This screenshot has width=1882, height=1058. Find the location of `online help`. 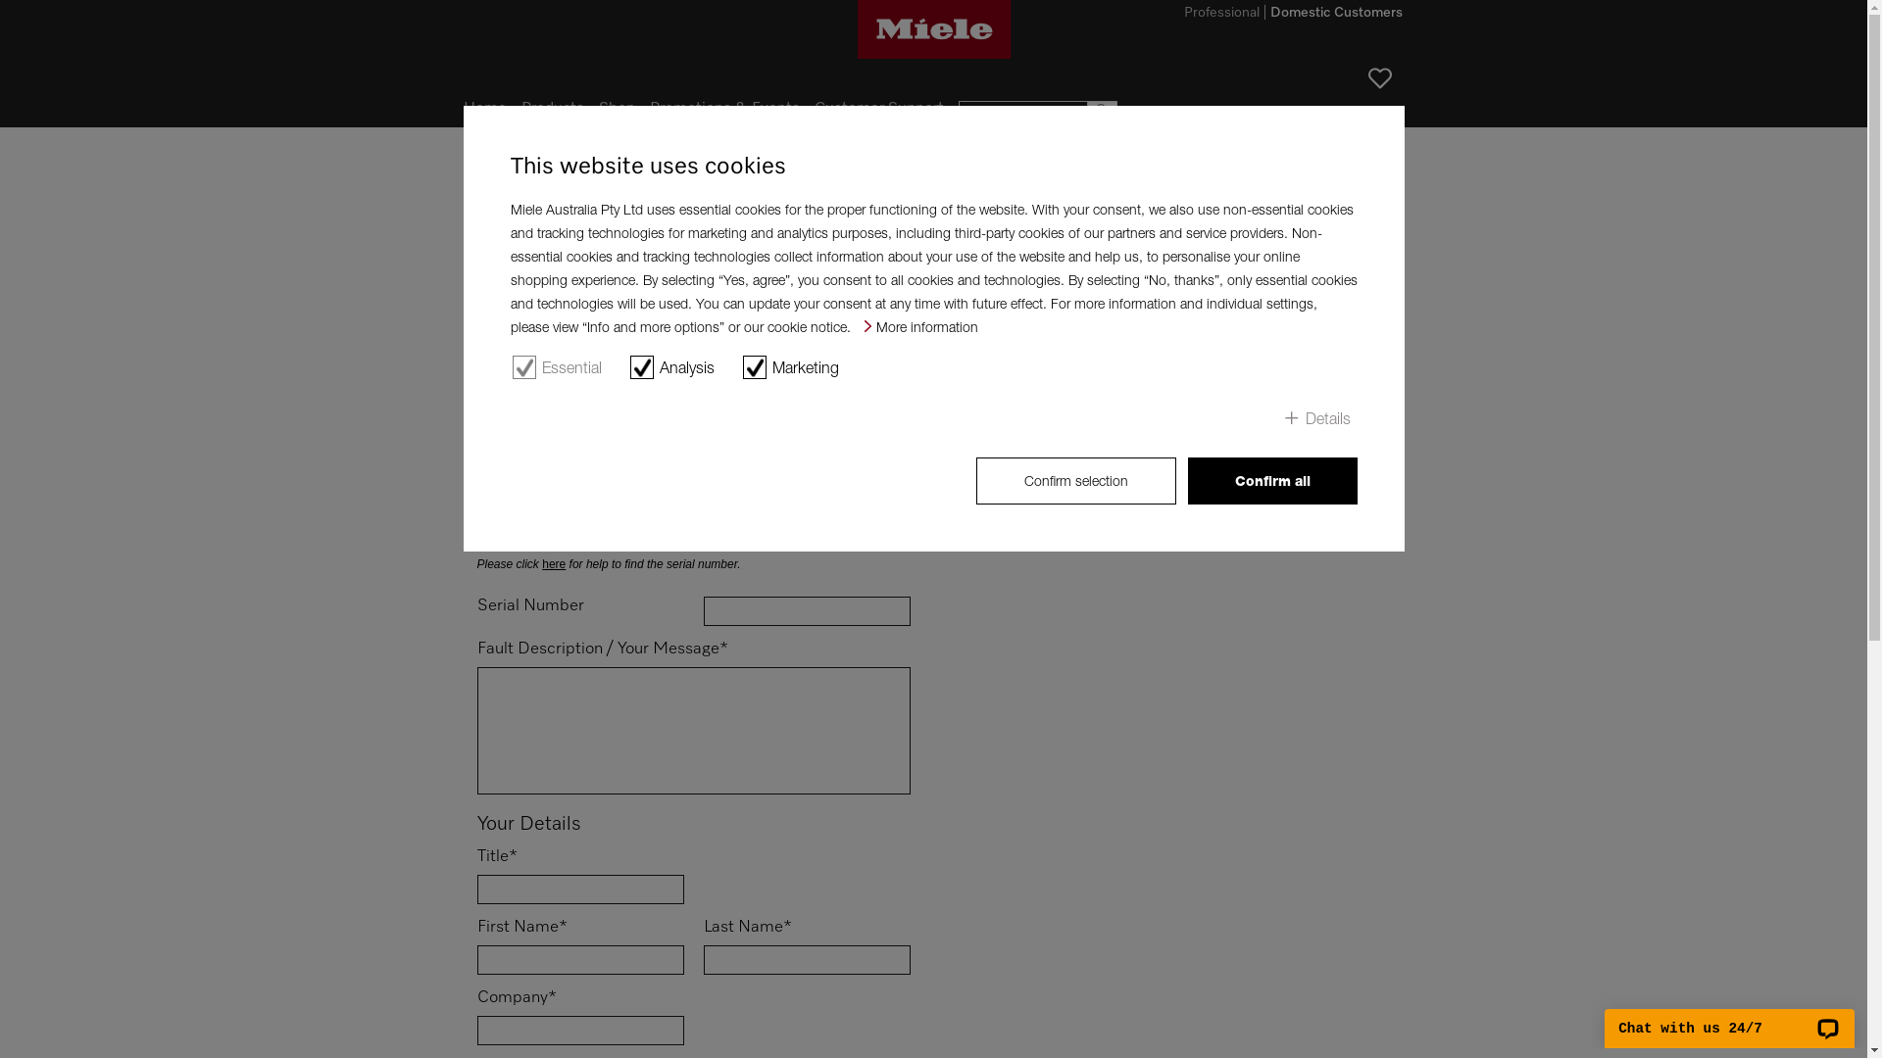

online help is located at coordinates (506, 382).